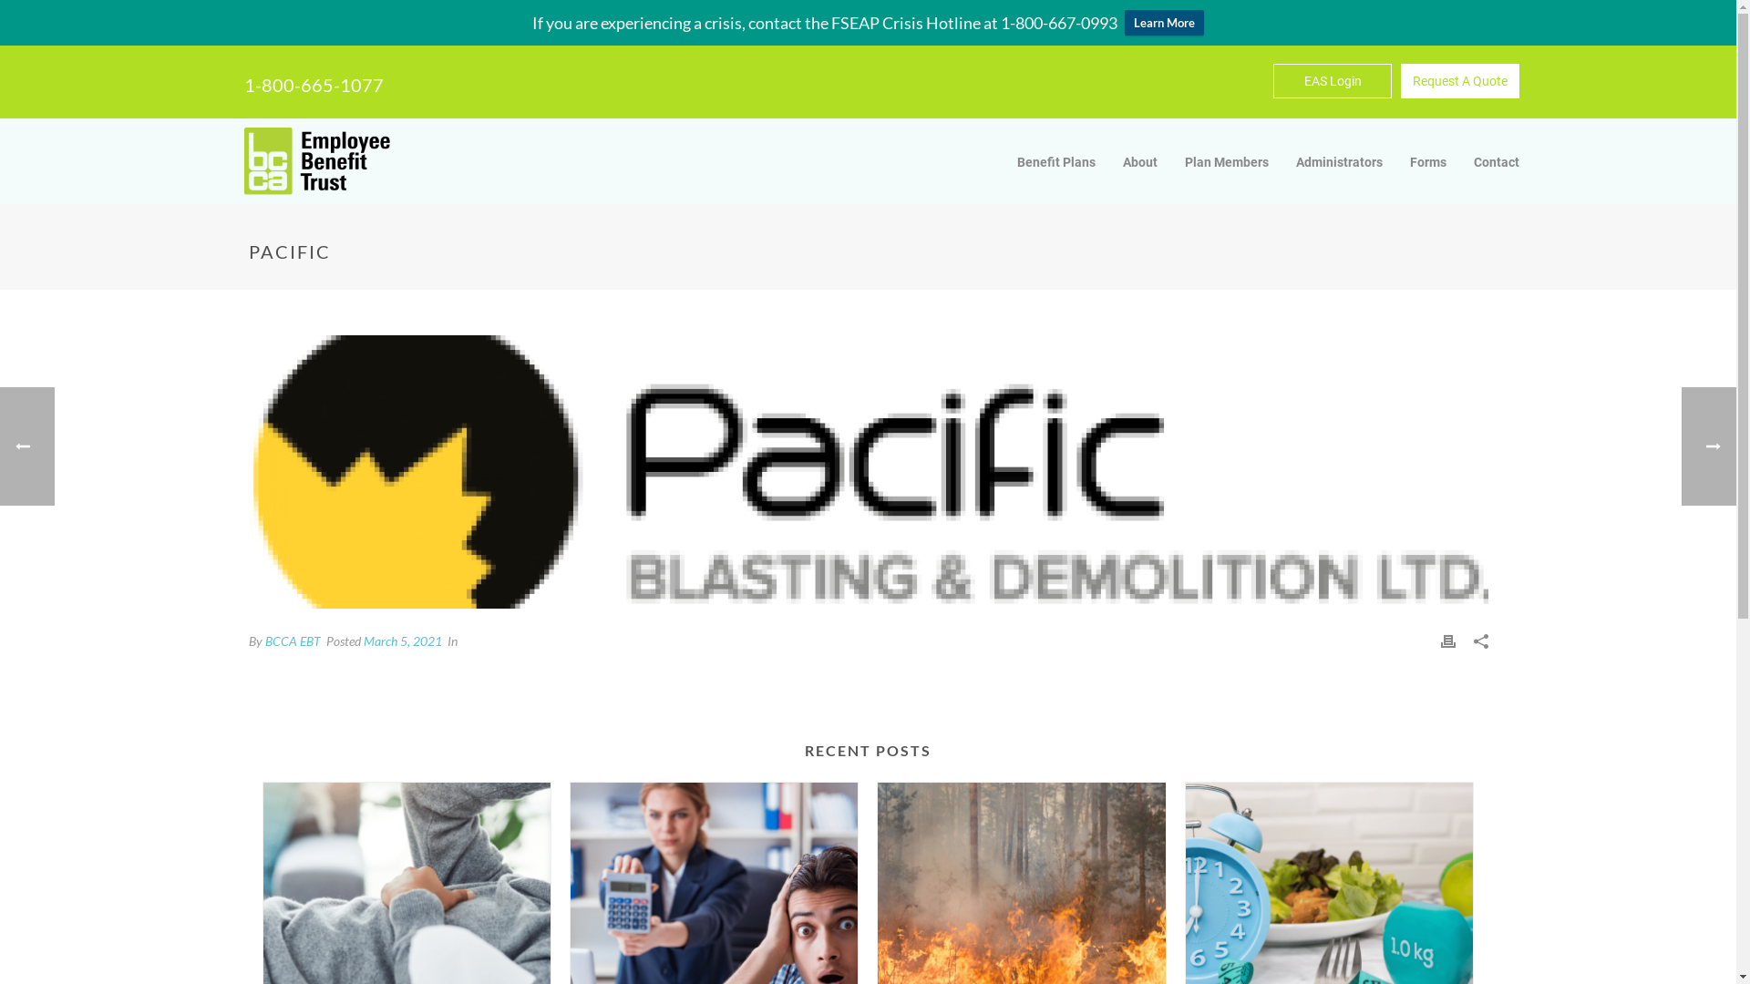  What do you see at coordinates (1056, 162) in the screenshot?
I see `Benefit Plans` at bounding box center [1056, 162].